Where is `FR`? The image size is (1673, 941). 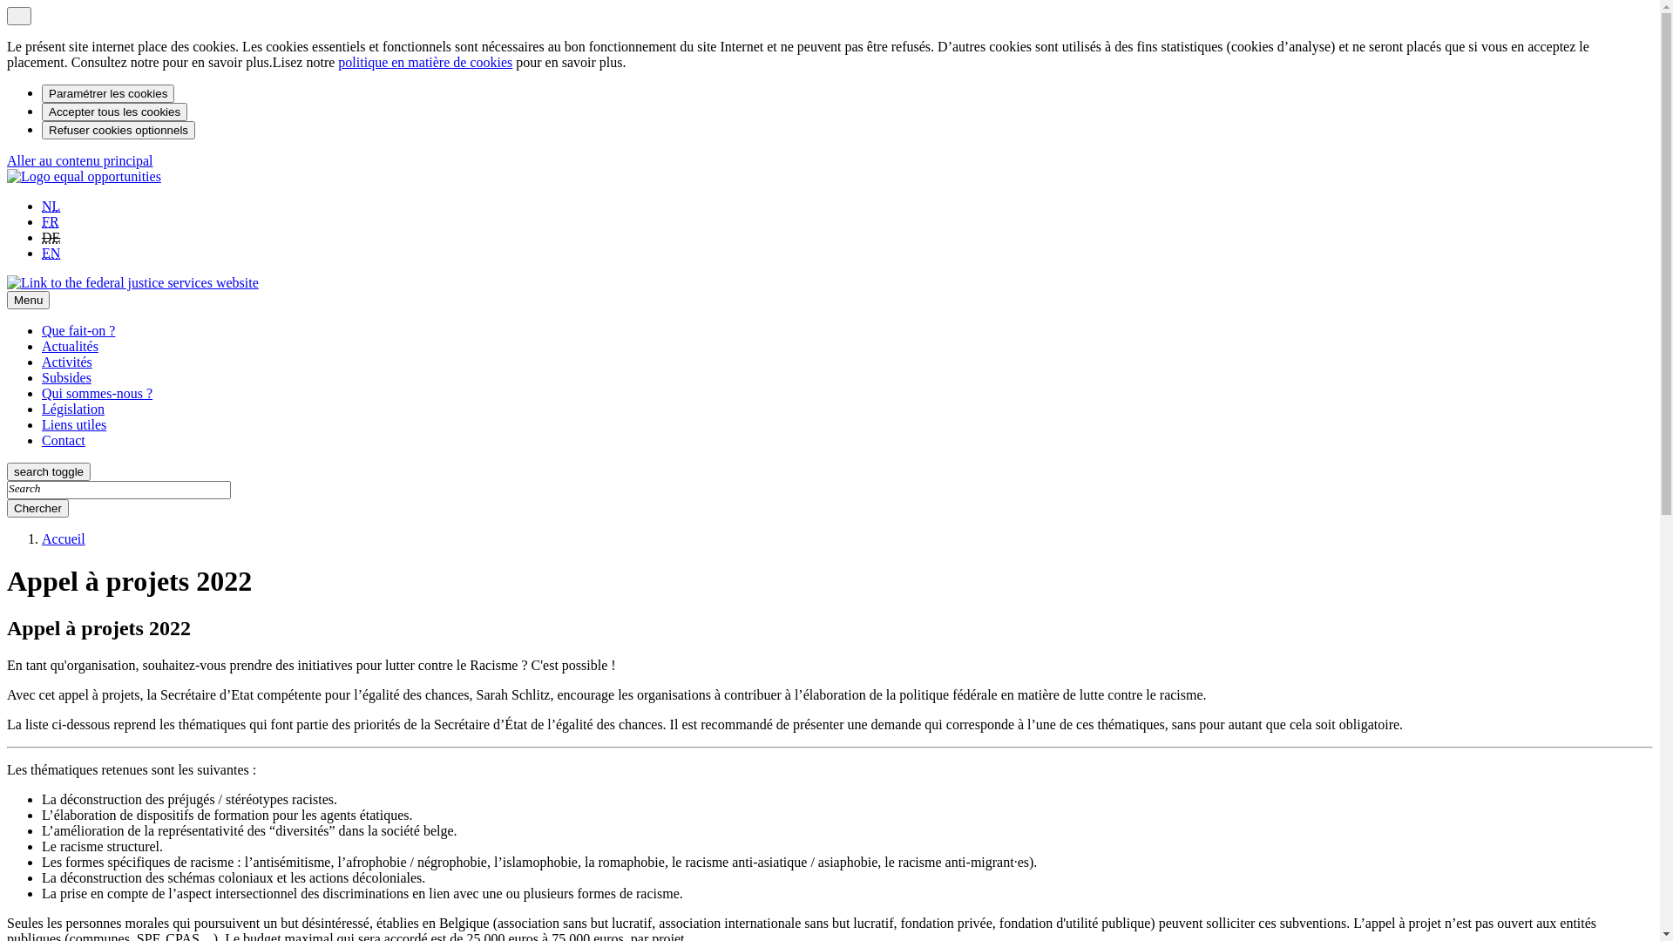 FR is located at coordinates (51, 221).